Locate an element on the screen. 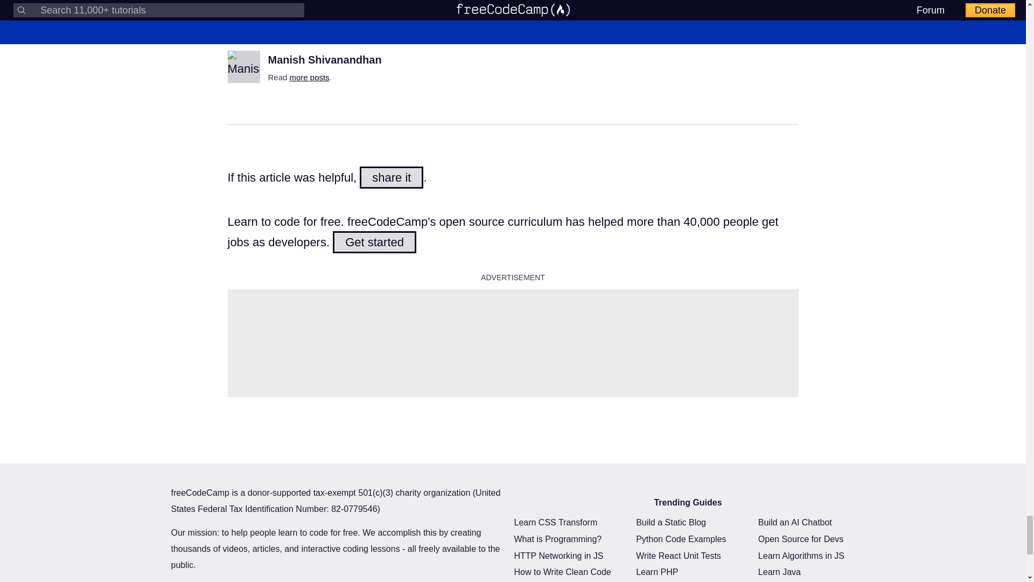 The width and height of the screenshot is (1034, 582). Learn PHP is located at coordinates (657, 572).